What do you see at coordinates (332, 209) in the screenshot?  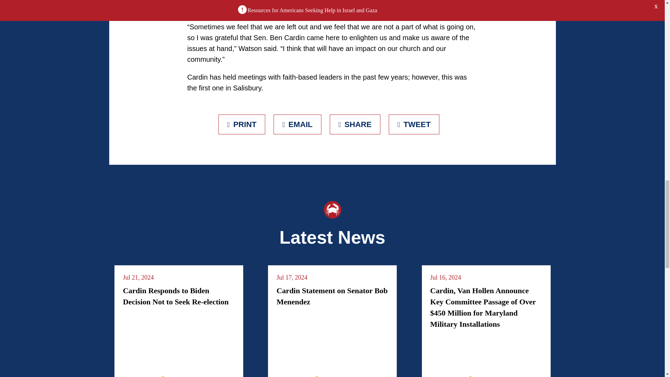 I see `Crab` at bounding box center [332, 209].